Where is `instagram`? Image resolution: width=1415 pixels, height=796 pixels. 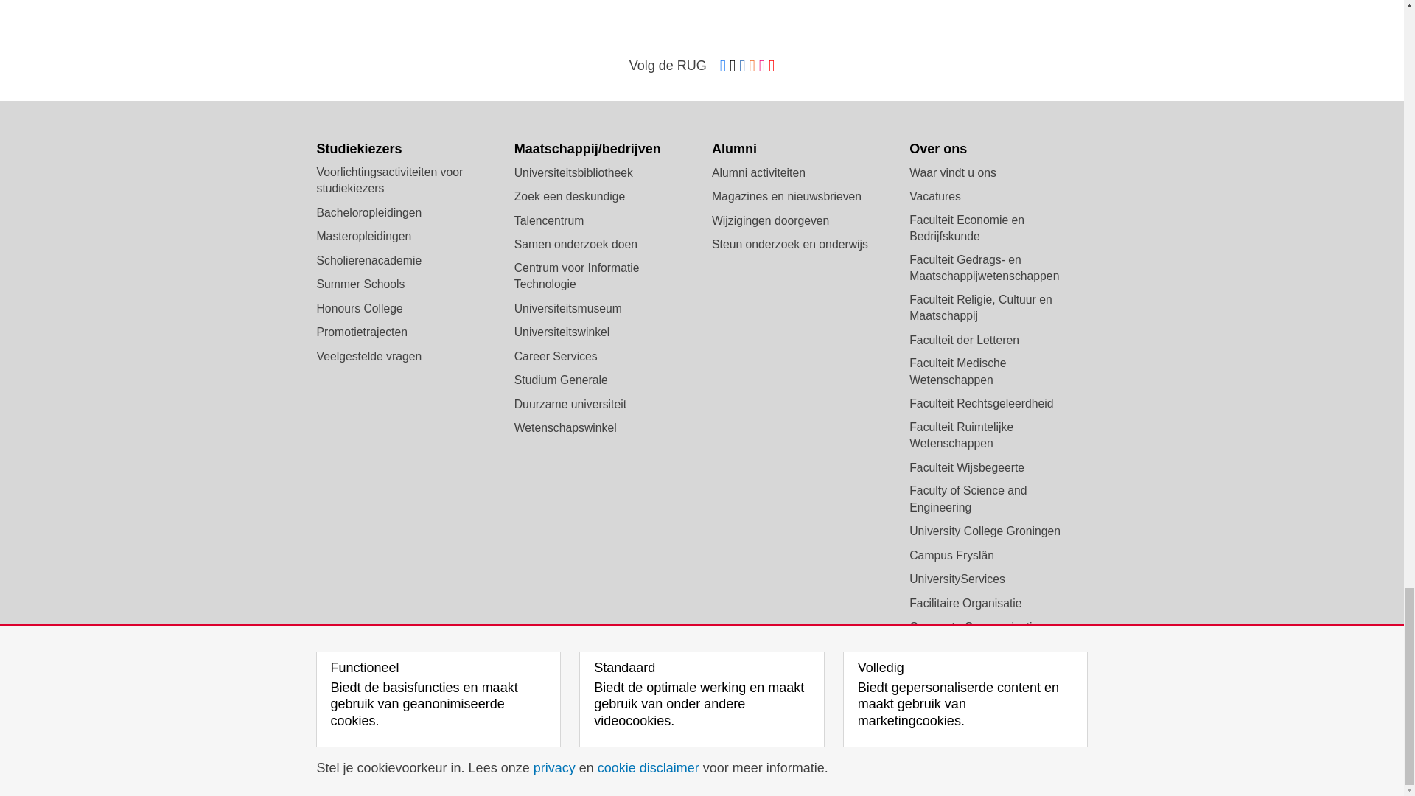 instagram is located at coordinates (762, 66).